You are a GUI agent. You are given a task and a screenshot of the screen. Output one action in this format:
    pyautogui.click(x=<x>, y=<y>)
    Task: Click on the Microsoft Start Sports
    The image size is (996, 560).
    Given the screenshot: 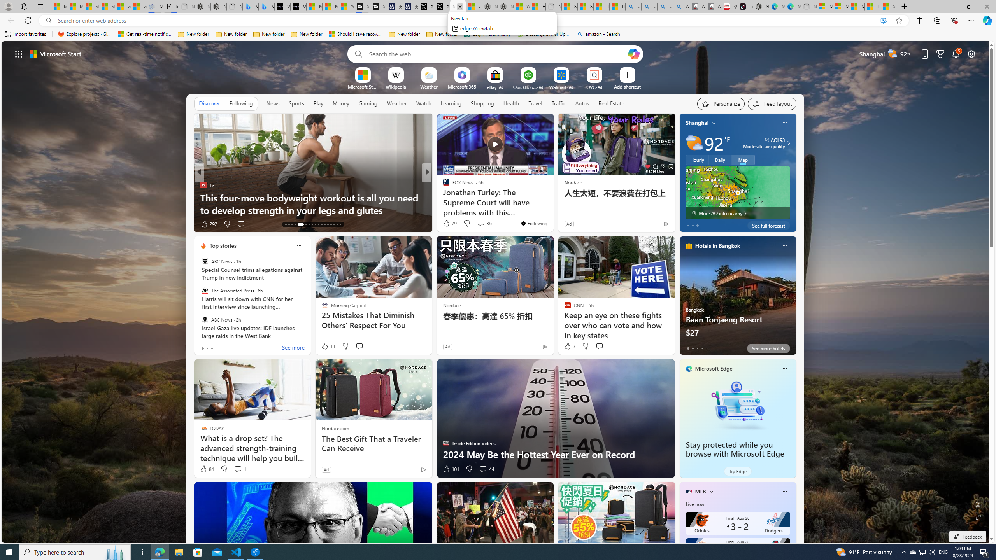 What is the action you would take?
    pyautogui.click(x=314, y=7)
    